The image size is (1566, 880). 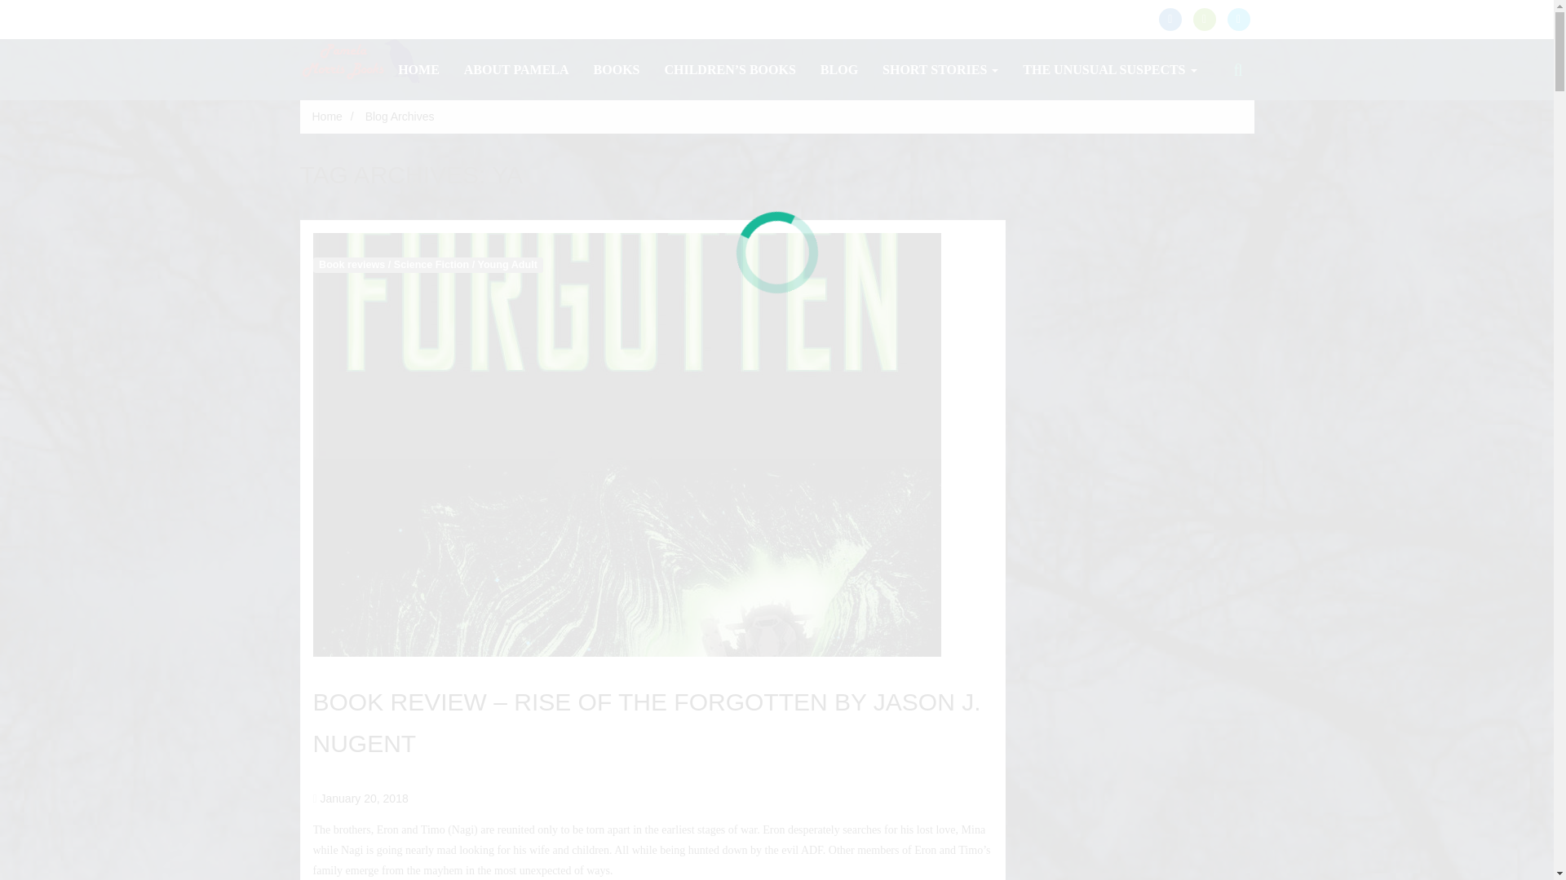 What do you see at coordinates (838, 69) in the screenshot?
I see `BLOG` at bounding box center [838, 69].